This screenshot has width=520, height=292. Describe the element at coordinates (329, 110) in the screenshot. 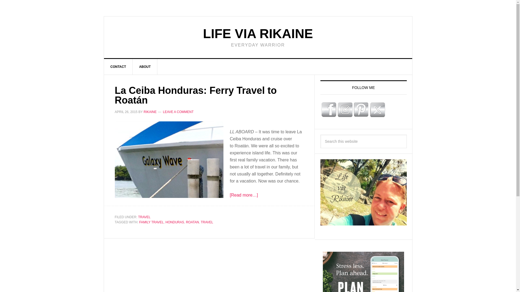

I see `Facebook` at that location.